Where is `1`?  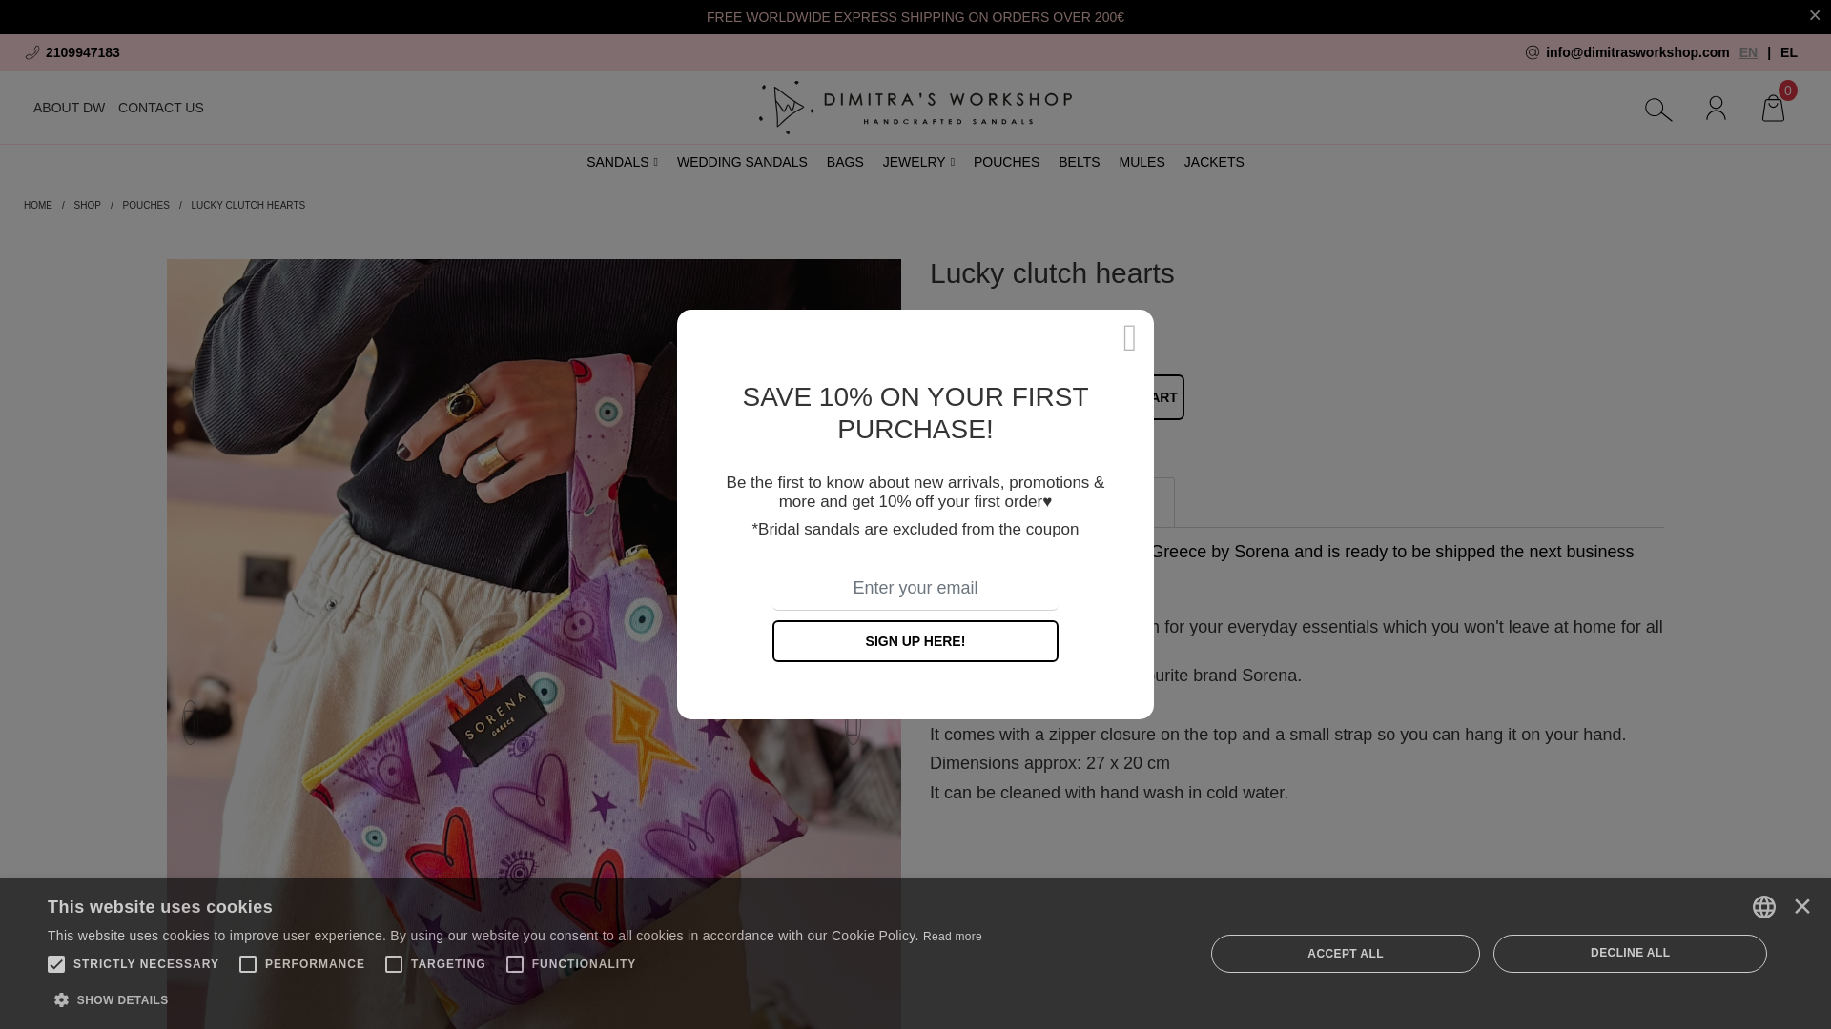 1 is located at coordinates (988, 396).